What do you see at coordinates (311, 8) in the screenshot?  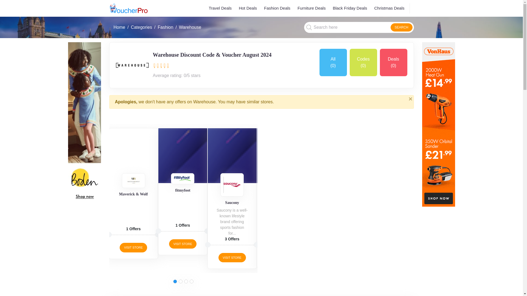 I see `Furniture Deals` at bounding box center [311, 8].